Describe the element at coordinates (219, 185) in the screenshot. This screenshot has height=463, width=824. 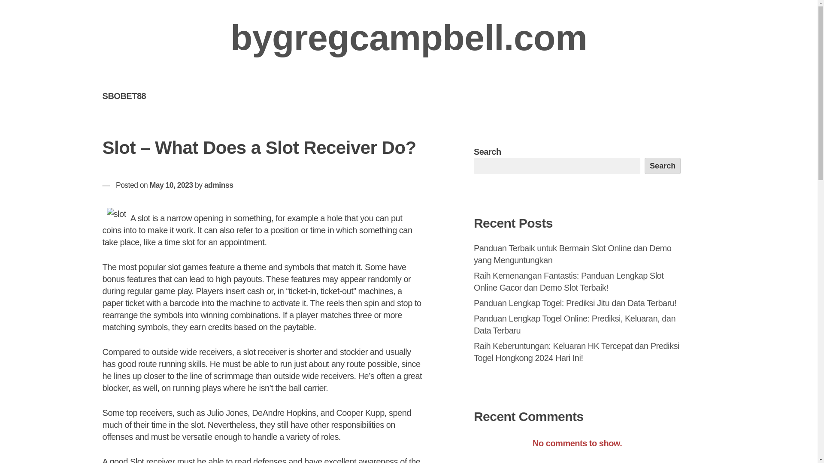
I see `adminss` at that location.